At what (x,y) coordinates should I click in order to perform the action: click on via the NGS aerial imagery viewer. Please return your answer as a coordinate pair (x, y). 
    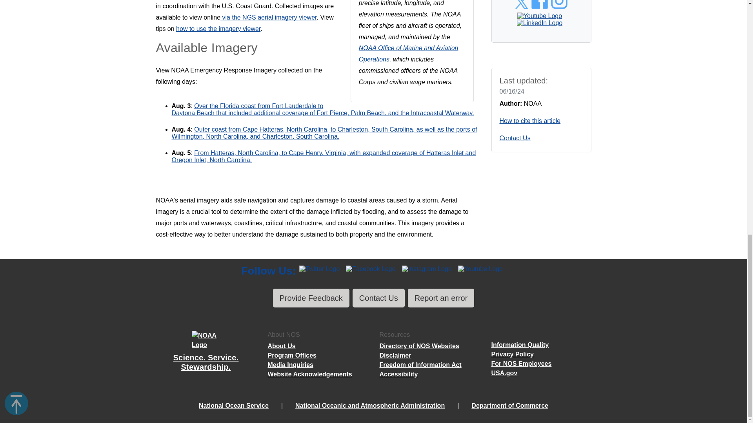
    Looking at the image, I should click on (268, 17).